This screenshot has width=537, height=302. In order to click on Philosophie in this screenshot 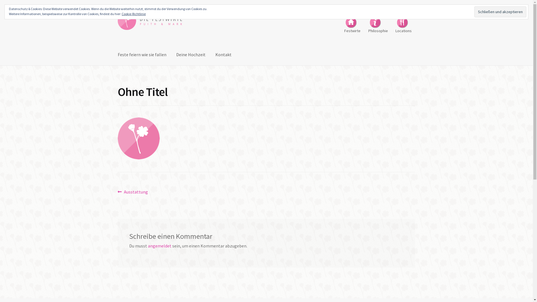, I will do `click(378, 24)`.